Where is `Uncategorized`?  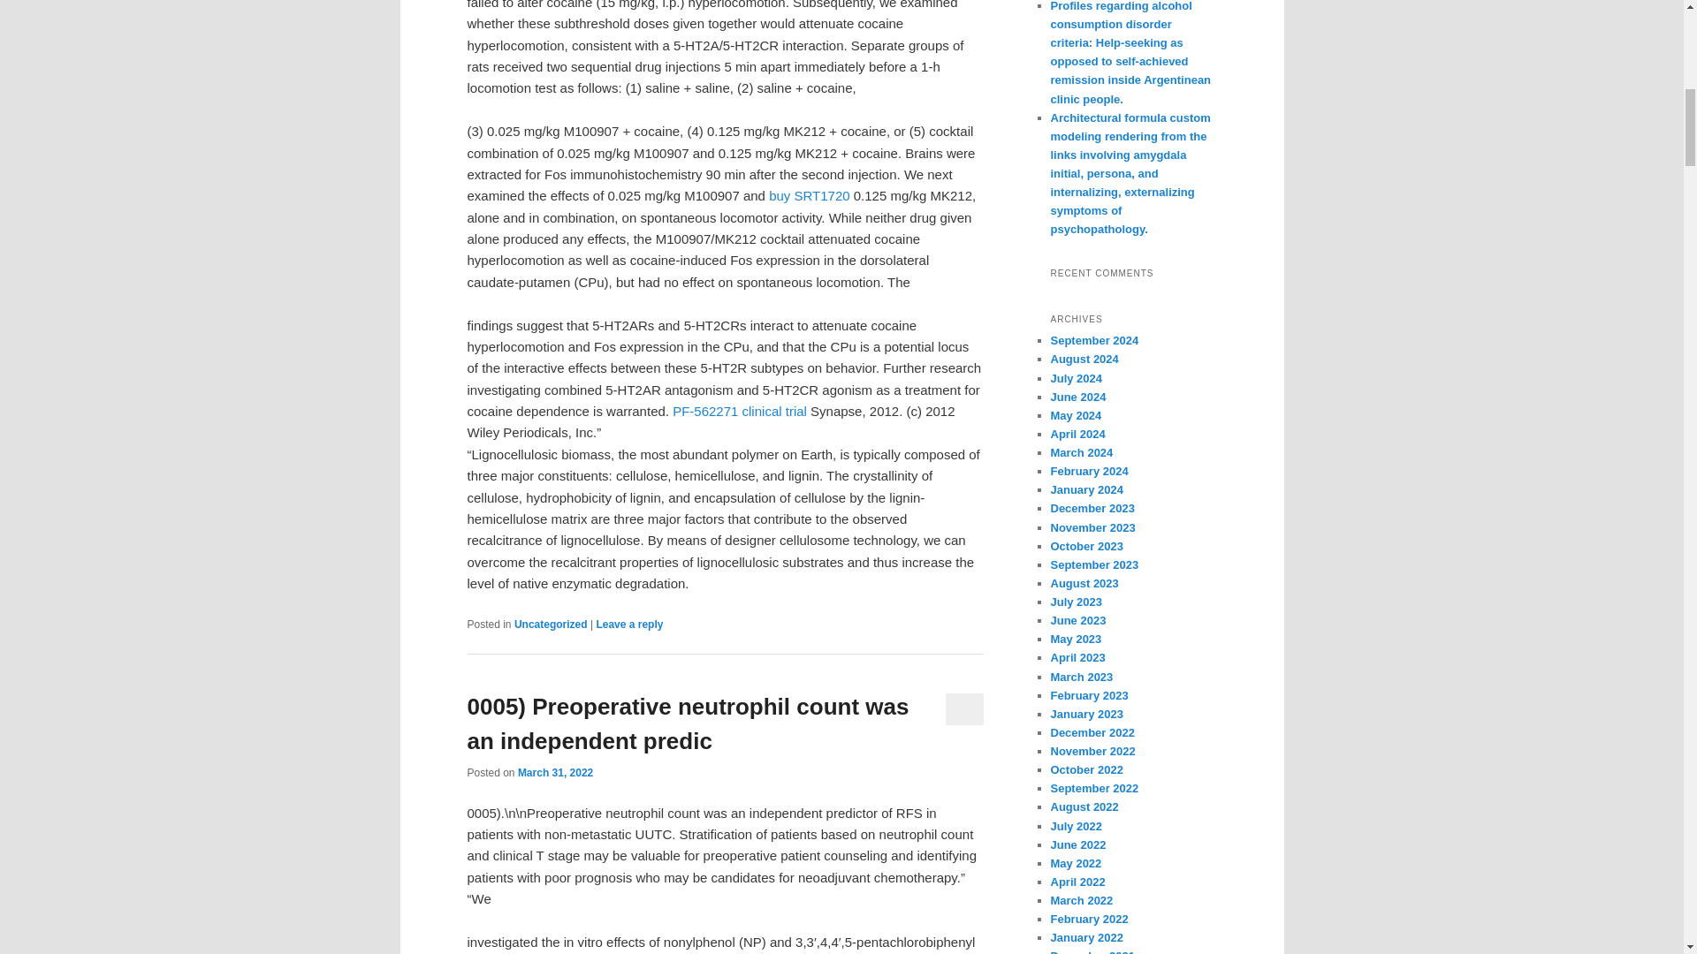 Uncategorized is located at coordinates (550, 624).